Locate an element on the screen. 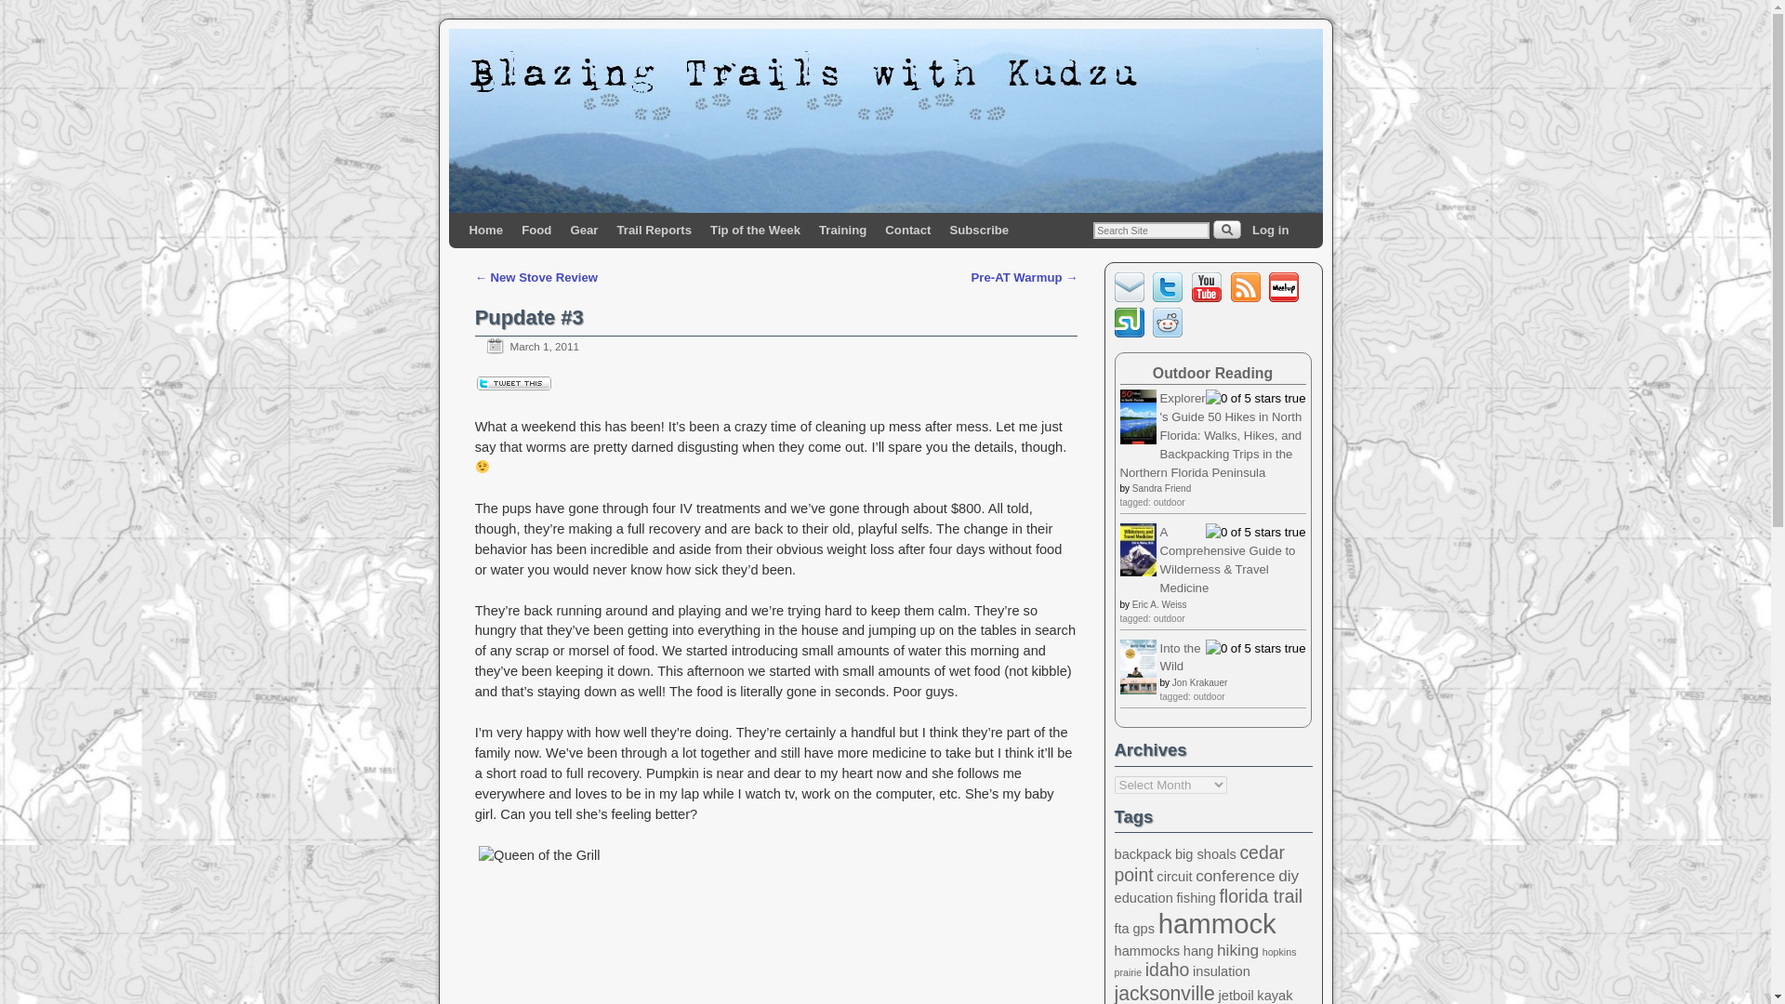 The image size is (1785, 1004). Home is located at coordinates (485, 230).